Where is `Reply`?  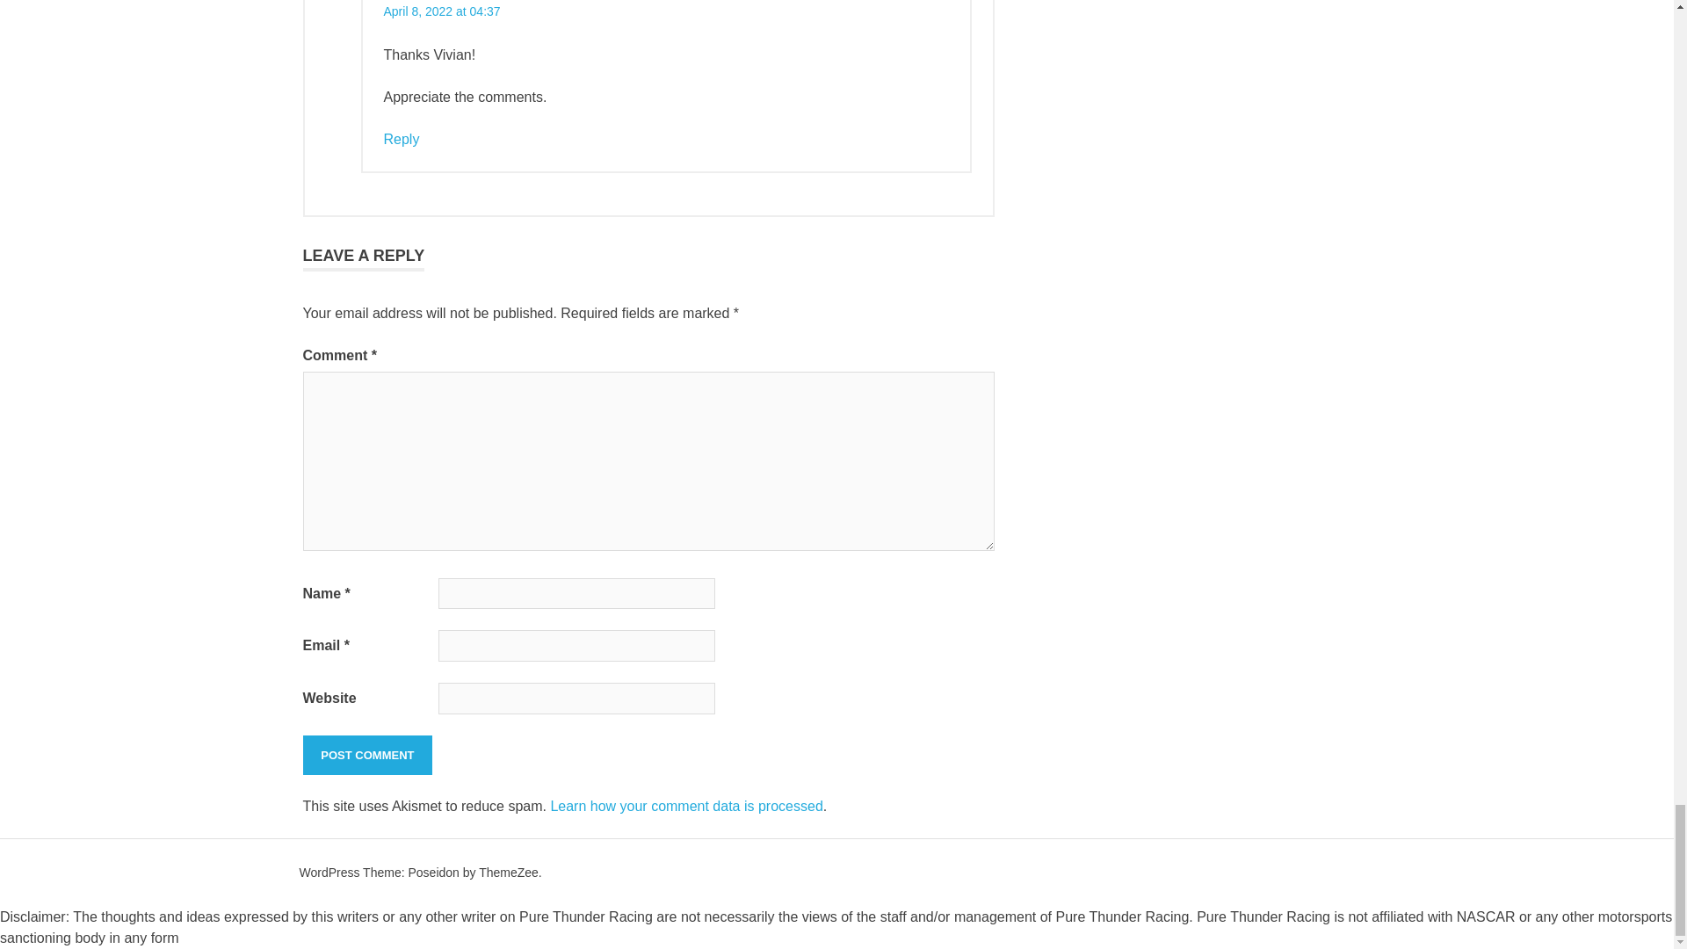 Reply is located at coordinates (401, 139).